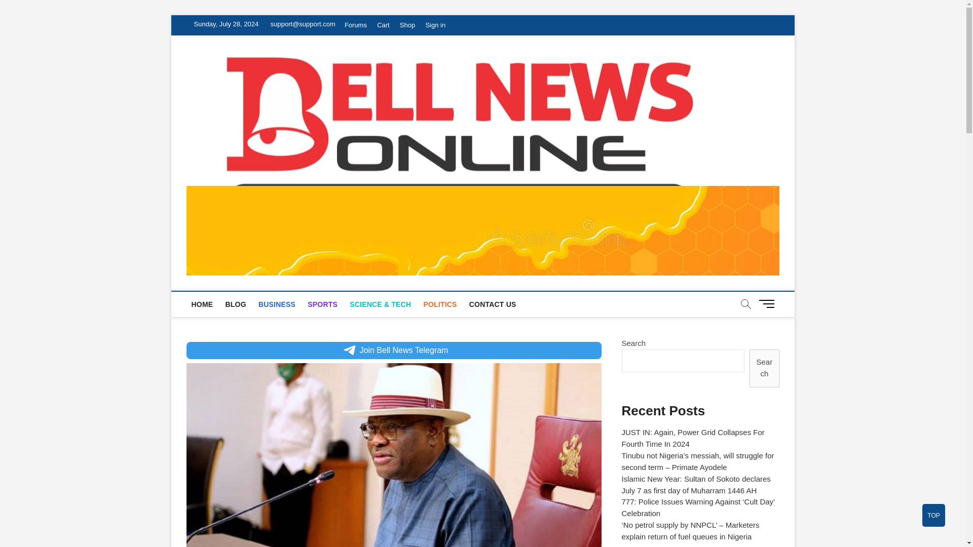 This screenshot has height=547, width=973. I want to click on Forums, so click(356, 25).